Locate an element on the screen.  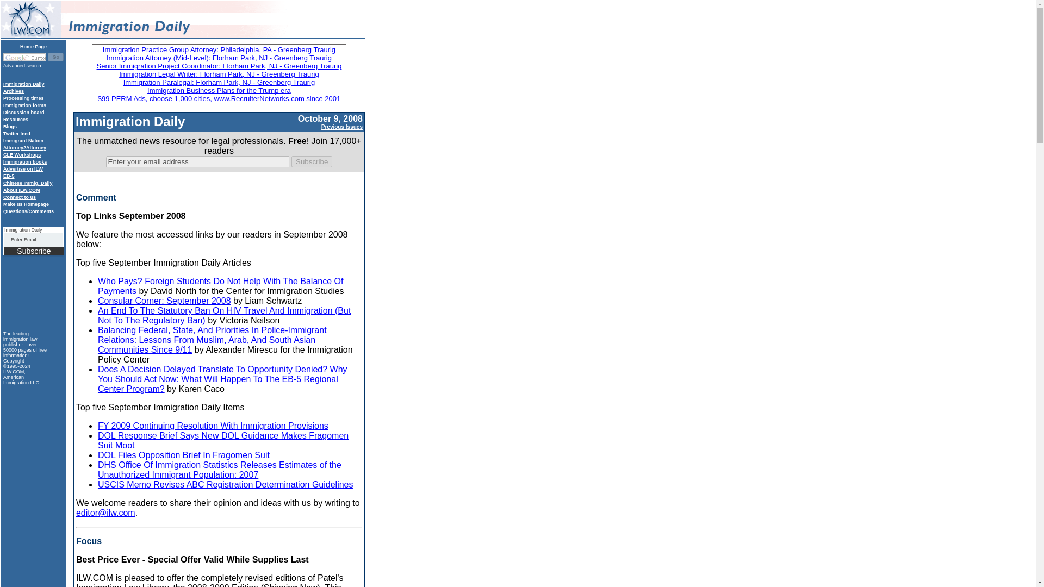
Enter your email address is located at coordinates (197, 161).